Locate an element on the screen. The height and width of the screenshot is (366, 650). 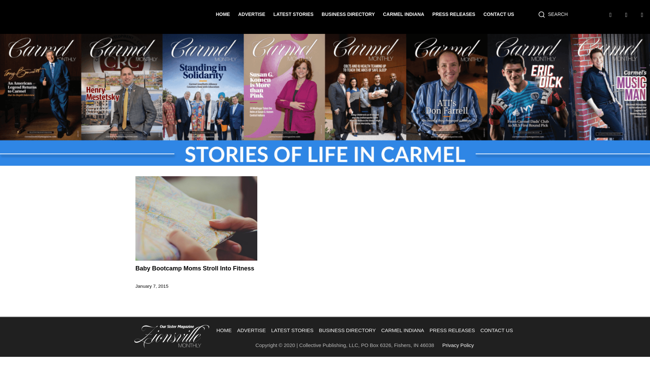
PRESS RELEASES is located at coordinates (452, 330).